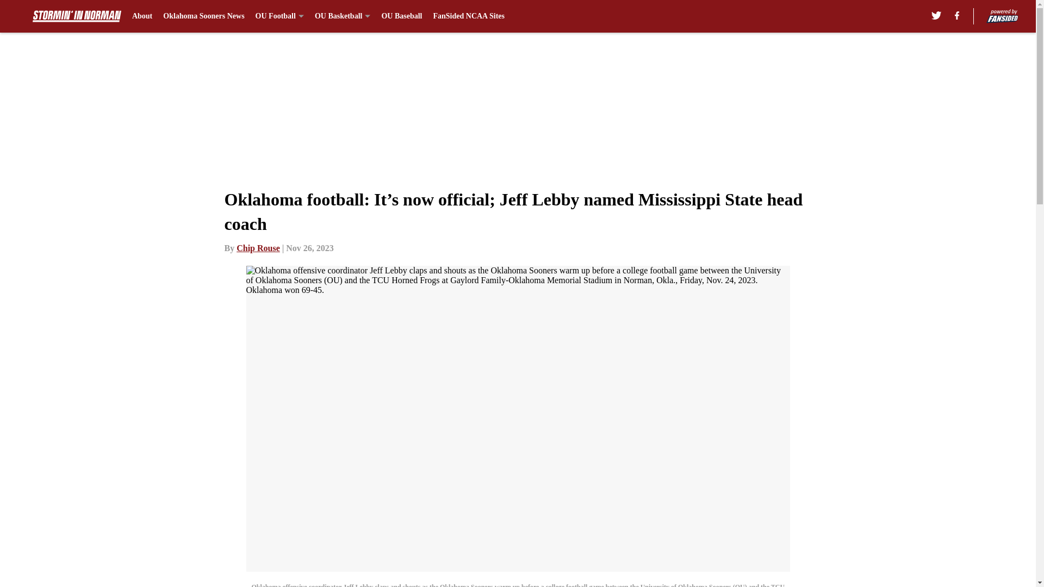 This screenshot has width=1044, height=587. What do you see at coordinates (469, 16) in the screenshot?
I see `FanSided NCAA Sites` at bounding box center [469, 16].